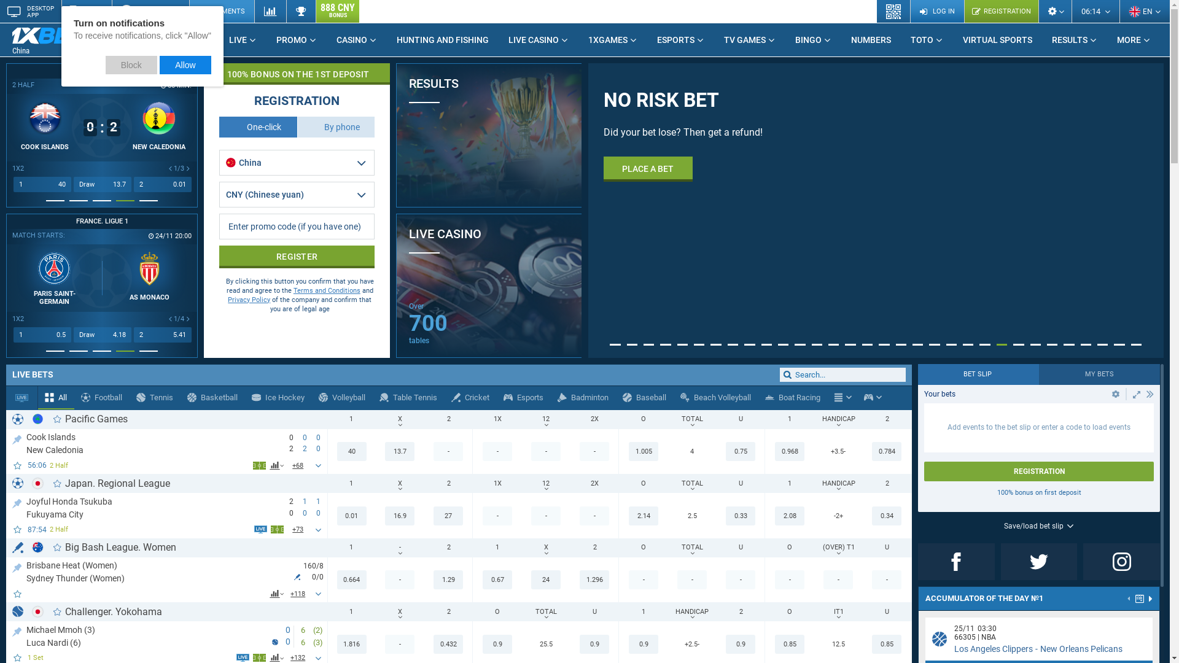 This screenshot has width=1179, height=663. Describe the element at coordinates (102, 398) in the screenshot. I see `Football` at that location.